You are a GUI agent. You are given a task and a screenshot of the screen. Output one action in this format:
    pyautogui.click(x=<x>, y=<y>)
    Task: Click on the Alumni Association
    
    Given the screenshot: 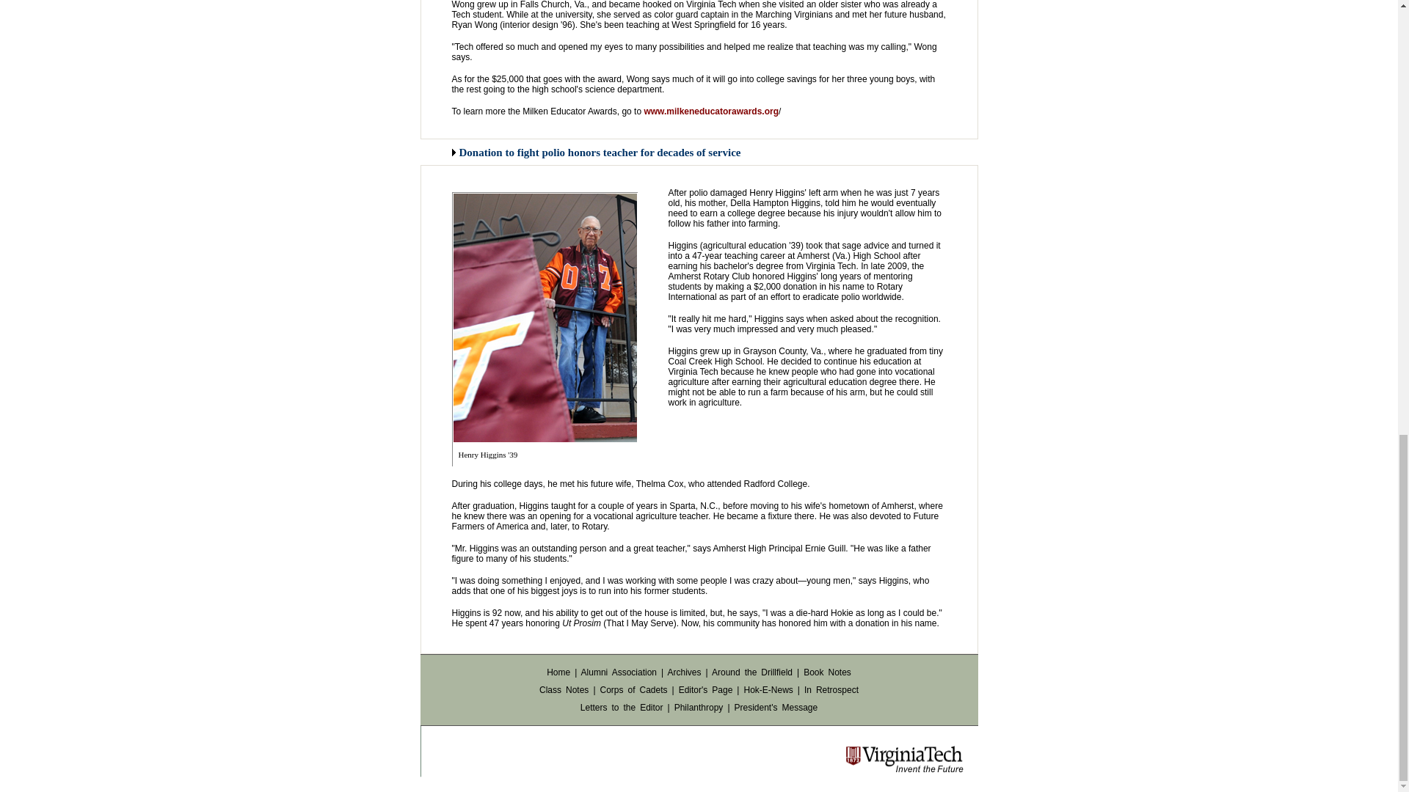 What is the action you would take?
    pyautogui.click(x=618, y=672)
    